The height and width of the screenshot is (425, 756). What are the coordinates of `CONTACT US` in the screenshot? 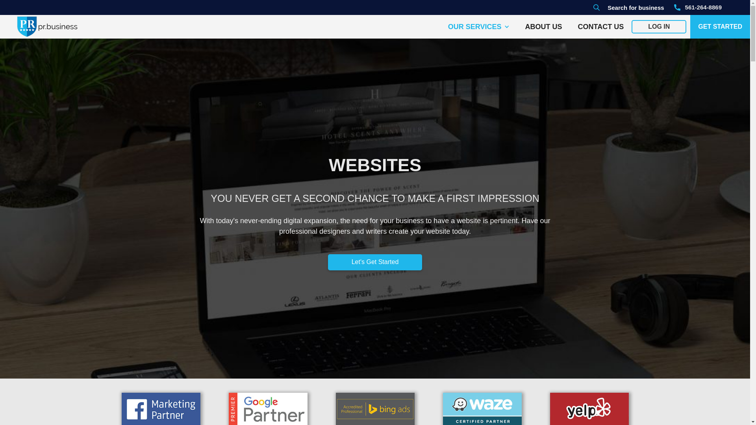 It's located at (601, 27).